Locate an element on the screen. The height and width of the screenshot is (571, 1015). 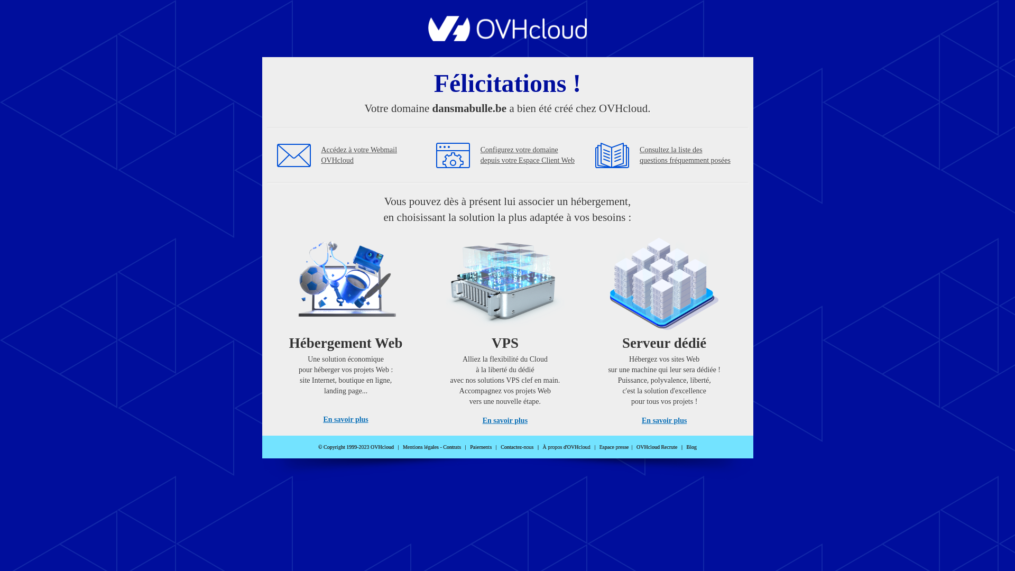
OVHcloud Recrute is located at coordinates (657, 447).